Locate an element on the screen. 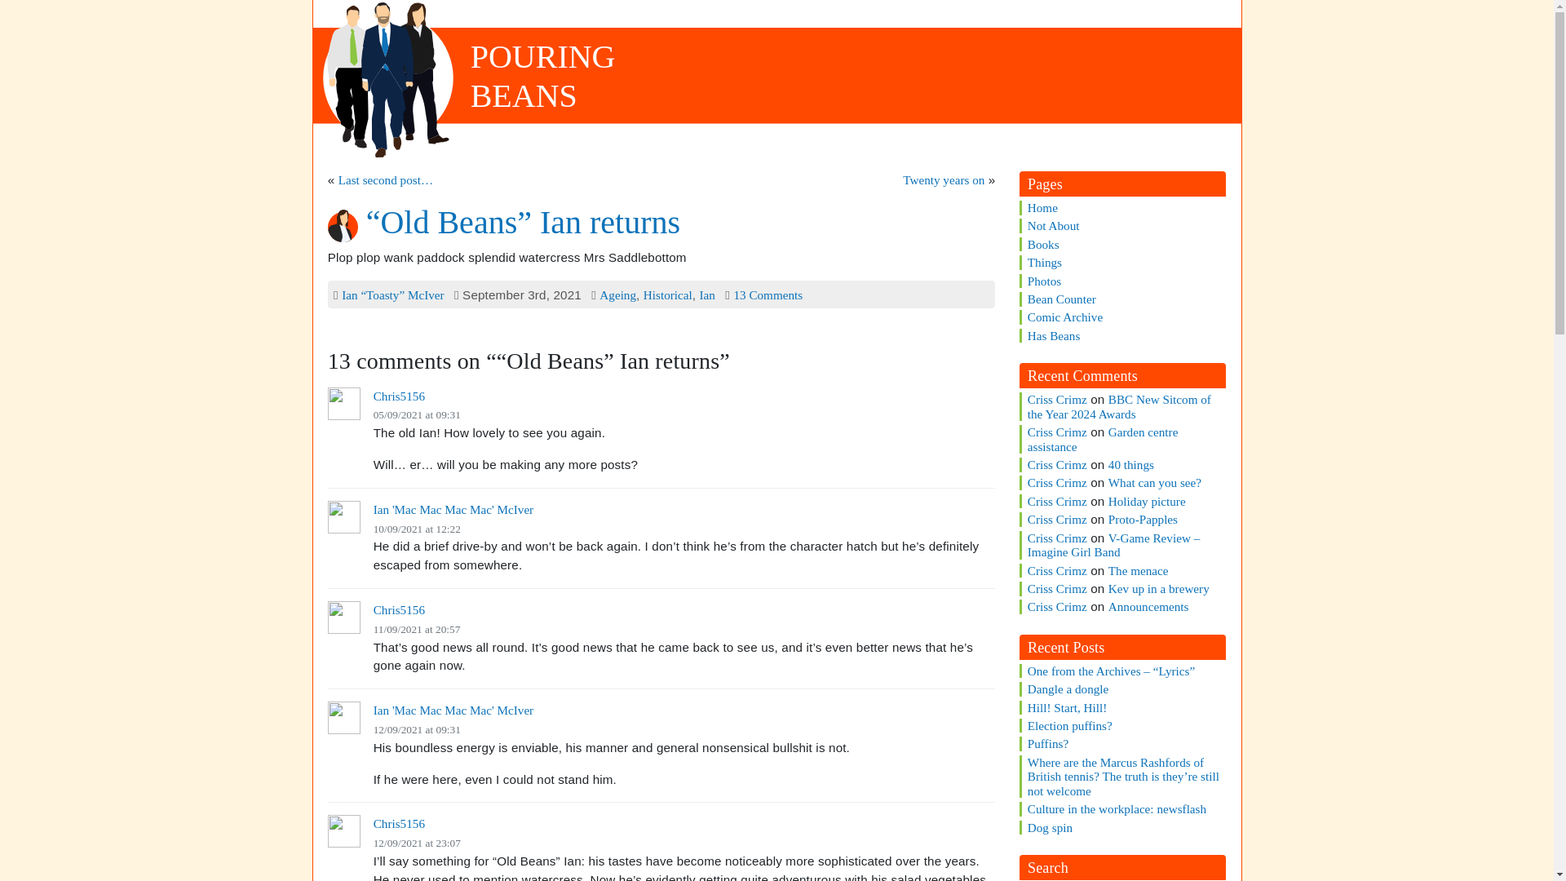 This screenshot has width=1566, height=881. Pouring Beans is located at coordinates (543, 77).